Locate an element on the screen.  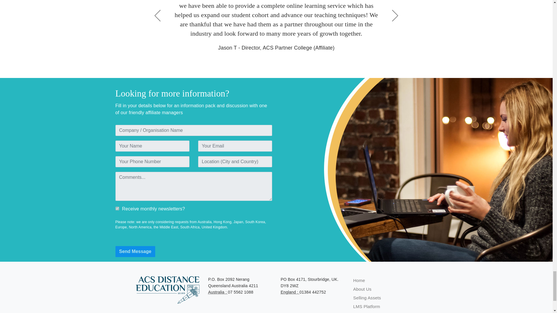
About Us is located at coordinates (362, 289).